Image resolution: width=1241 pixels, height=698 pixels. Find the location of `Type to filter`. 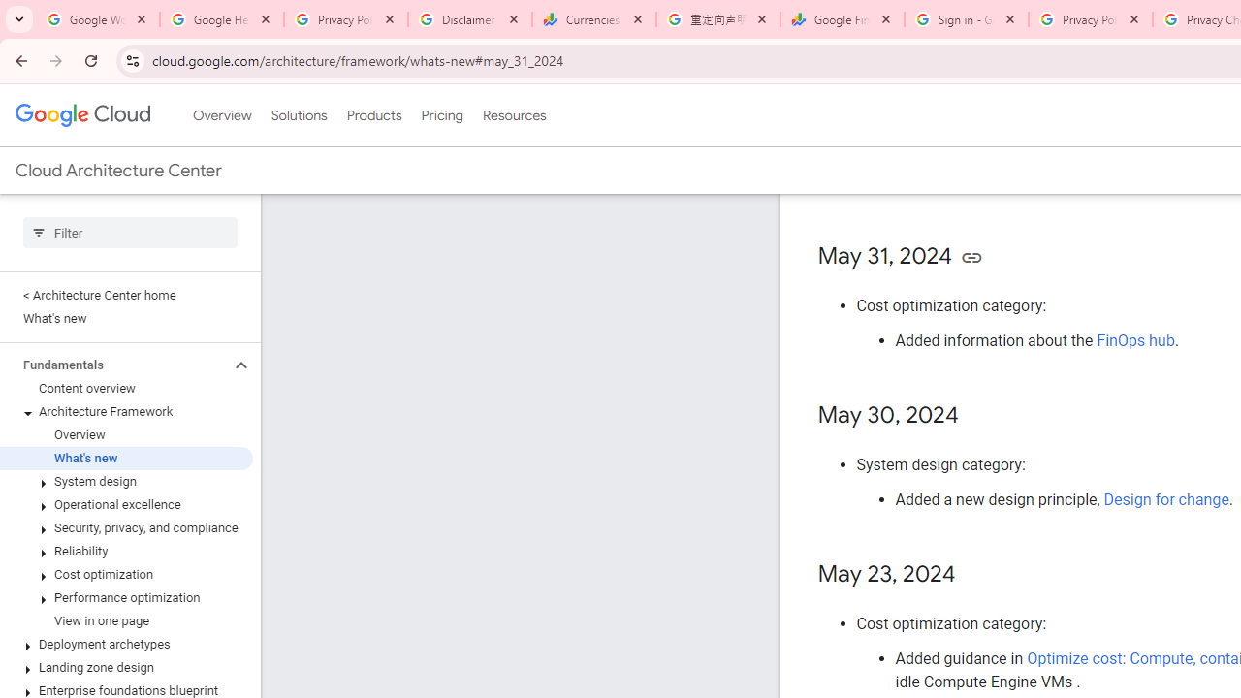

Type to filter is located at coordinates (130, 233).